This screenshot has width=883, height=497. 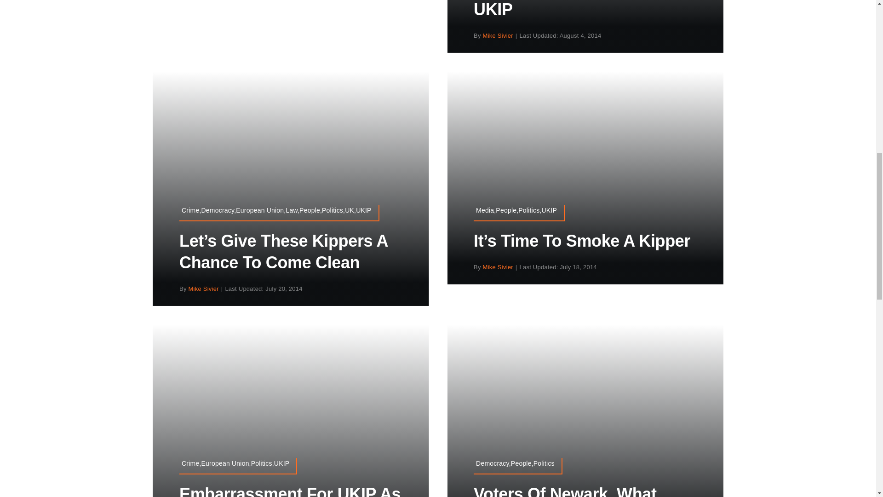 I want to click on Mike Sivier, so click(x=498, y=267).